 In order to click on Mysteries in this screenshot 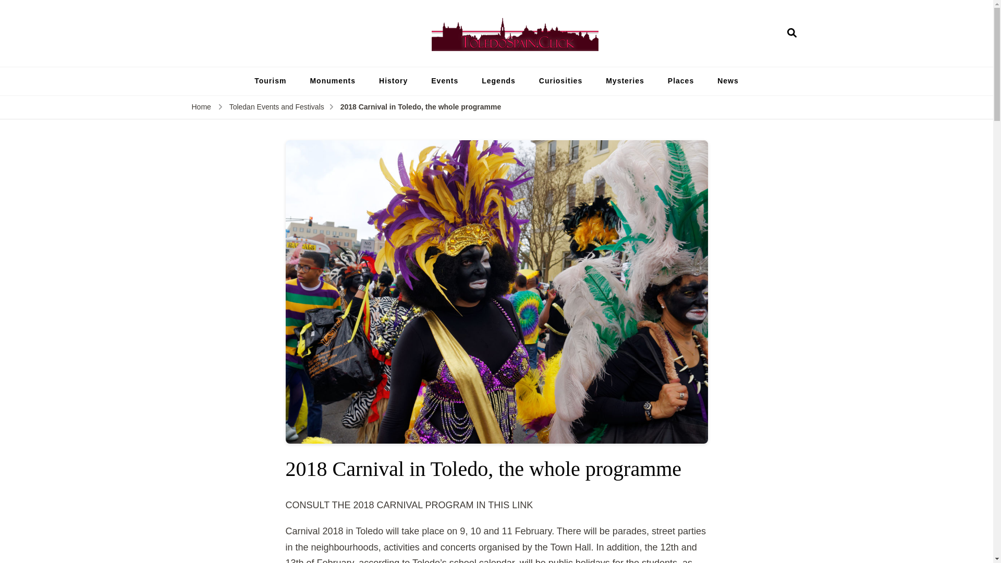, I will do `click(625, 81)`.